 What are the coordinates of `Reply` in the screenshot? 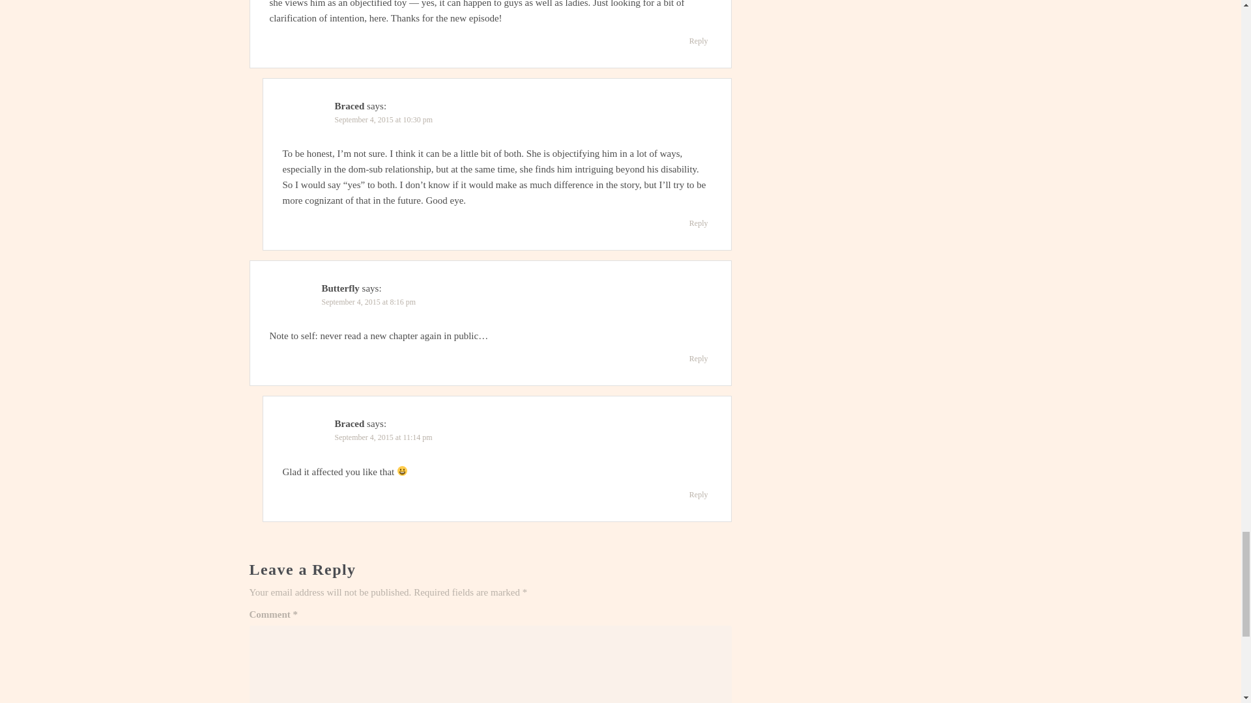 It's located at (698, 40).